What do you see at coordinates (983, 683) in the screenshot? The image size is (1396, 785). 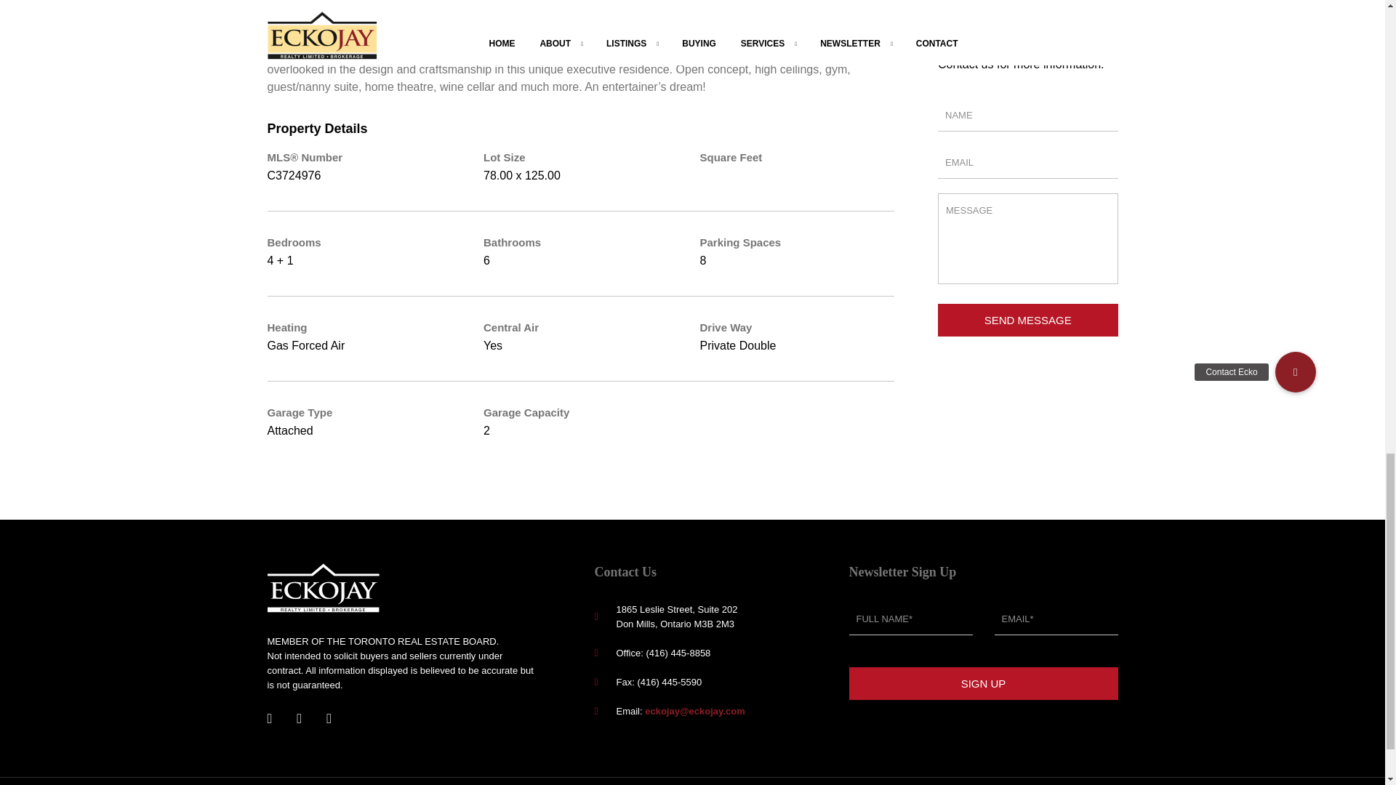 I see `SIGN UP` at bounding box center [983, 683].